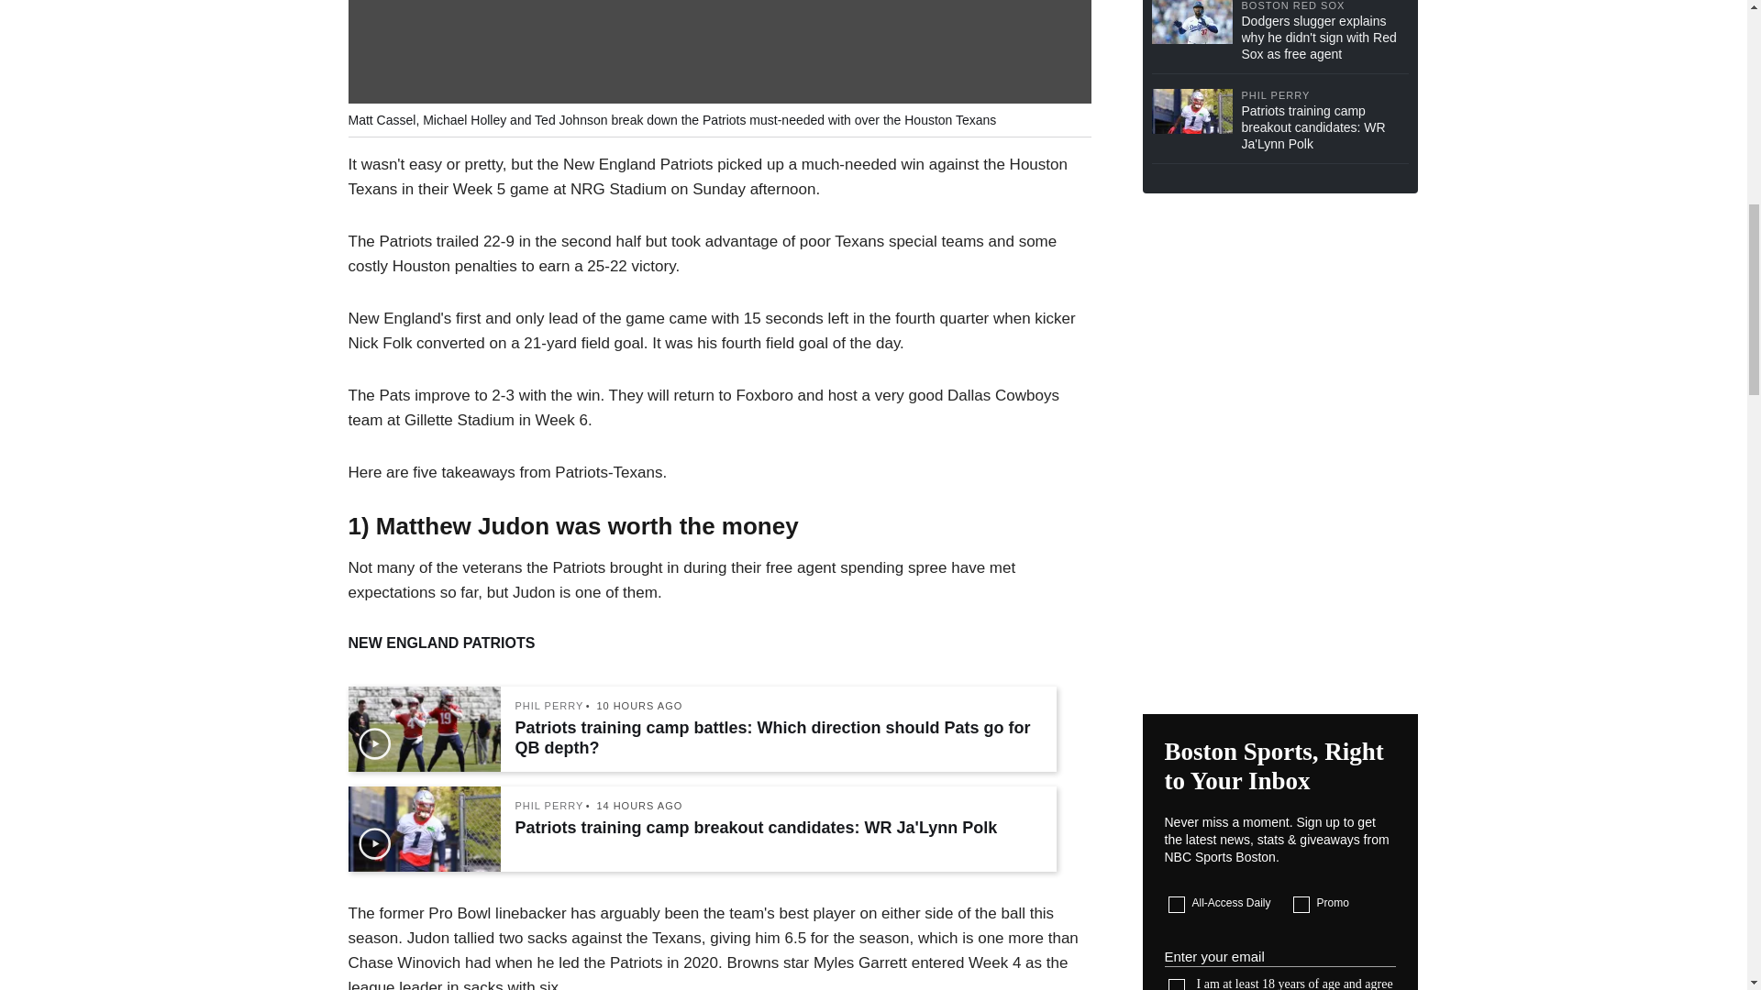 The image size is (1761, 990). What do you see at coordinates (1301, 904) in the screenshot?
I see `on` at bounding box center [1301, 904].